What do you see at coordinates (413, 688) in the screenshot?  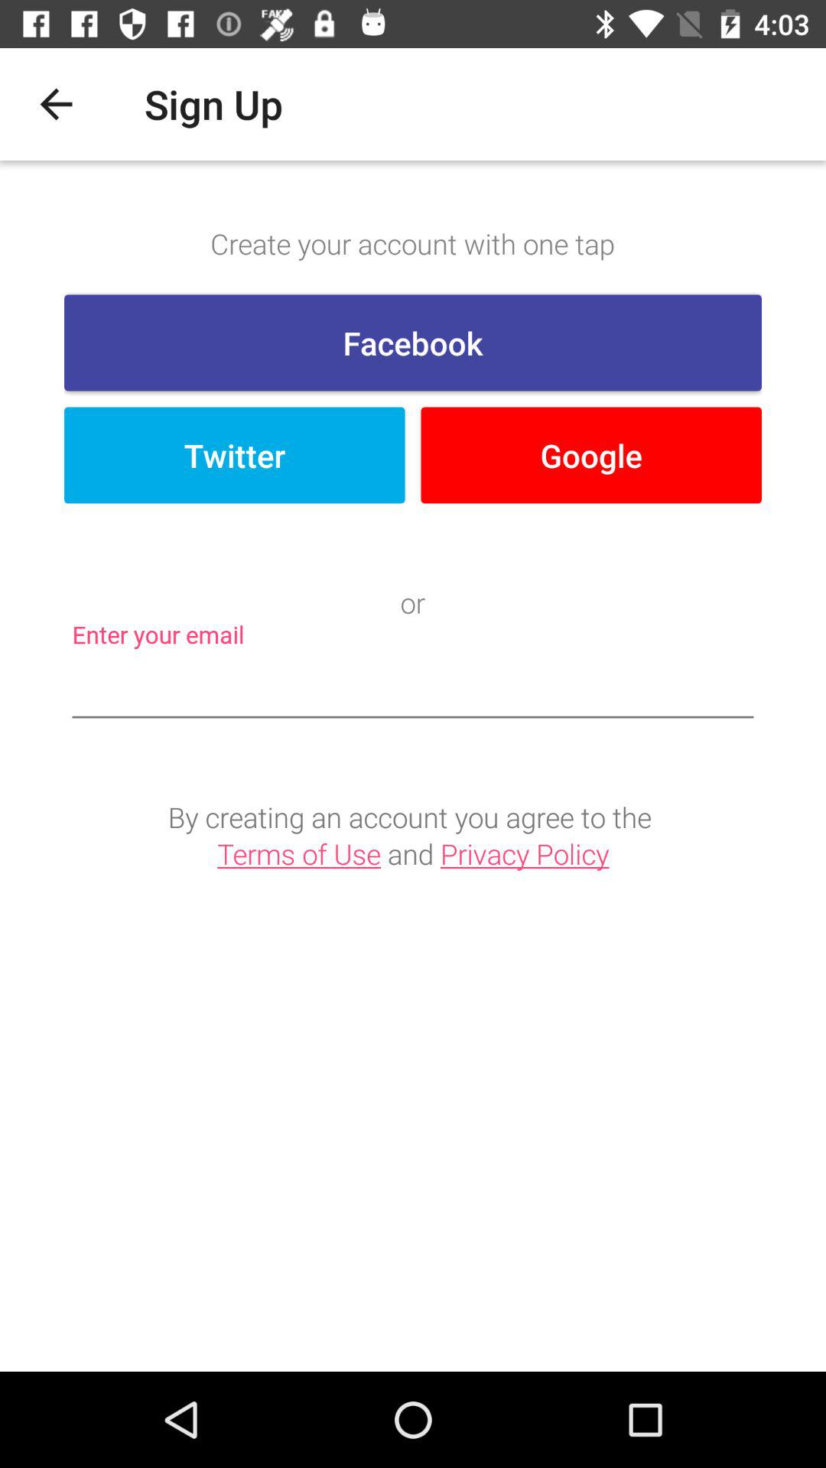 I see `go to enter your email` at bounding box center [413, 688].